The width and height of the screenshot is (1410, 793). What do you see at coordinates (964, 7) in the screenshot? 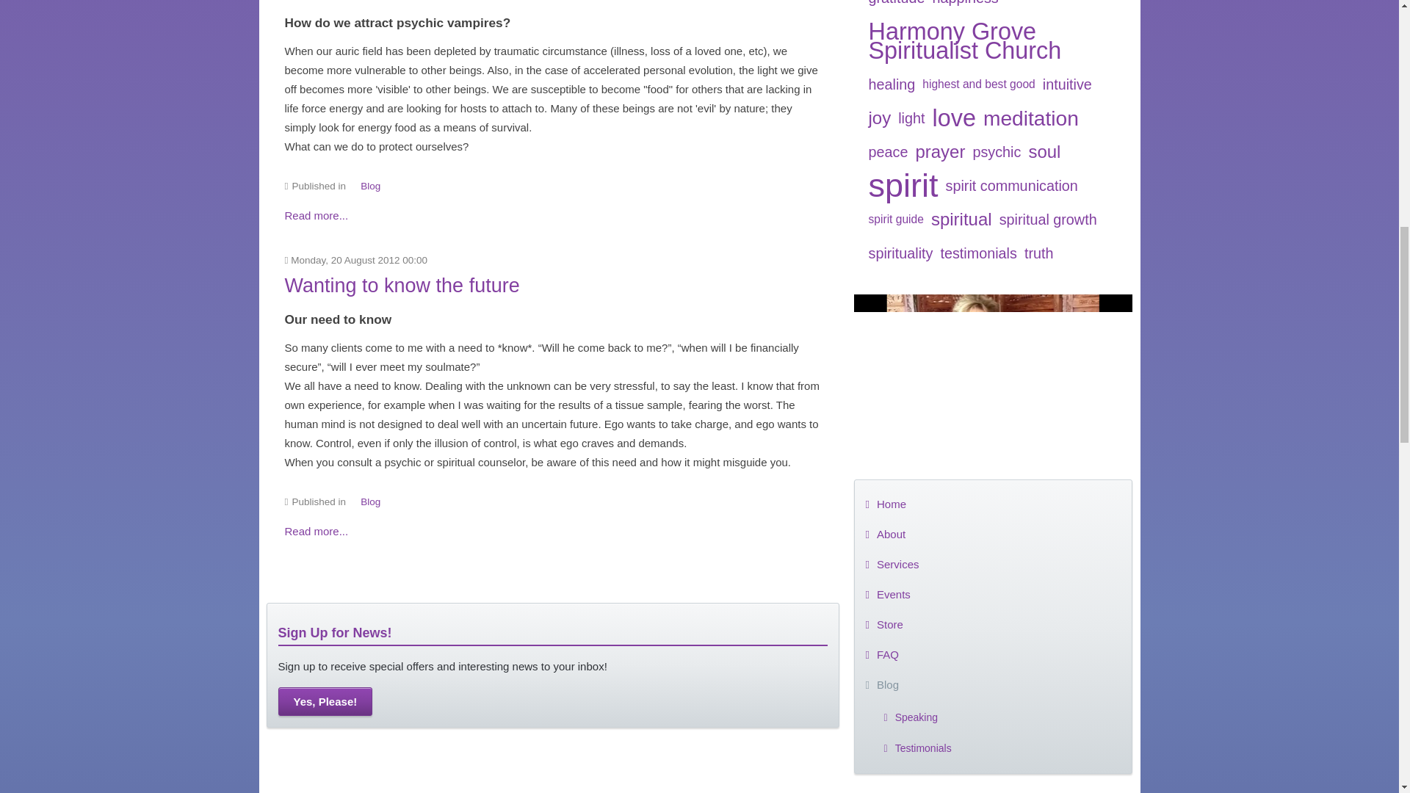
I see `3 items tagged with happiness` at bounding box center [964, 7].